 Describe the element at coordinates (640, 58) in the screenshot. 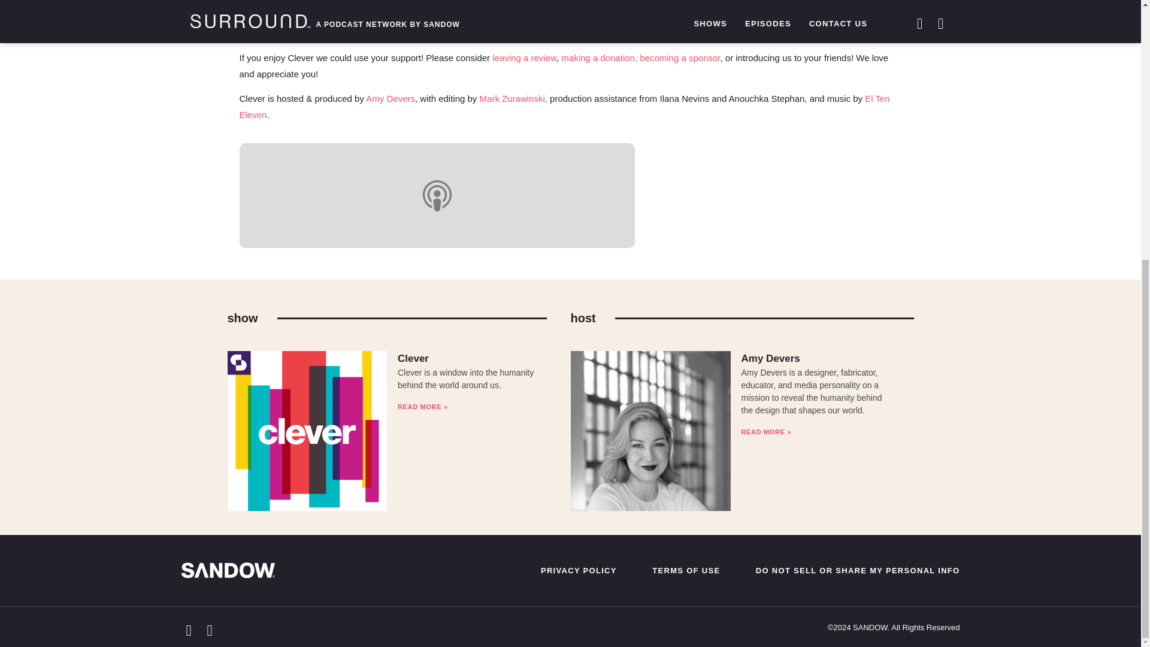

I see `making a donation, becoming a sponsor` at that location.